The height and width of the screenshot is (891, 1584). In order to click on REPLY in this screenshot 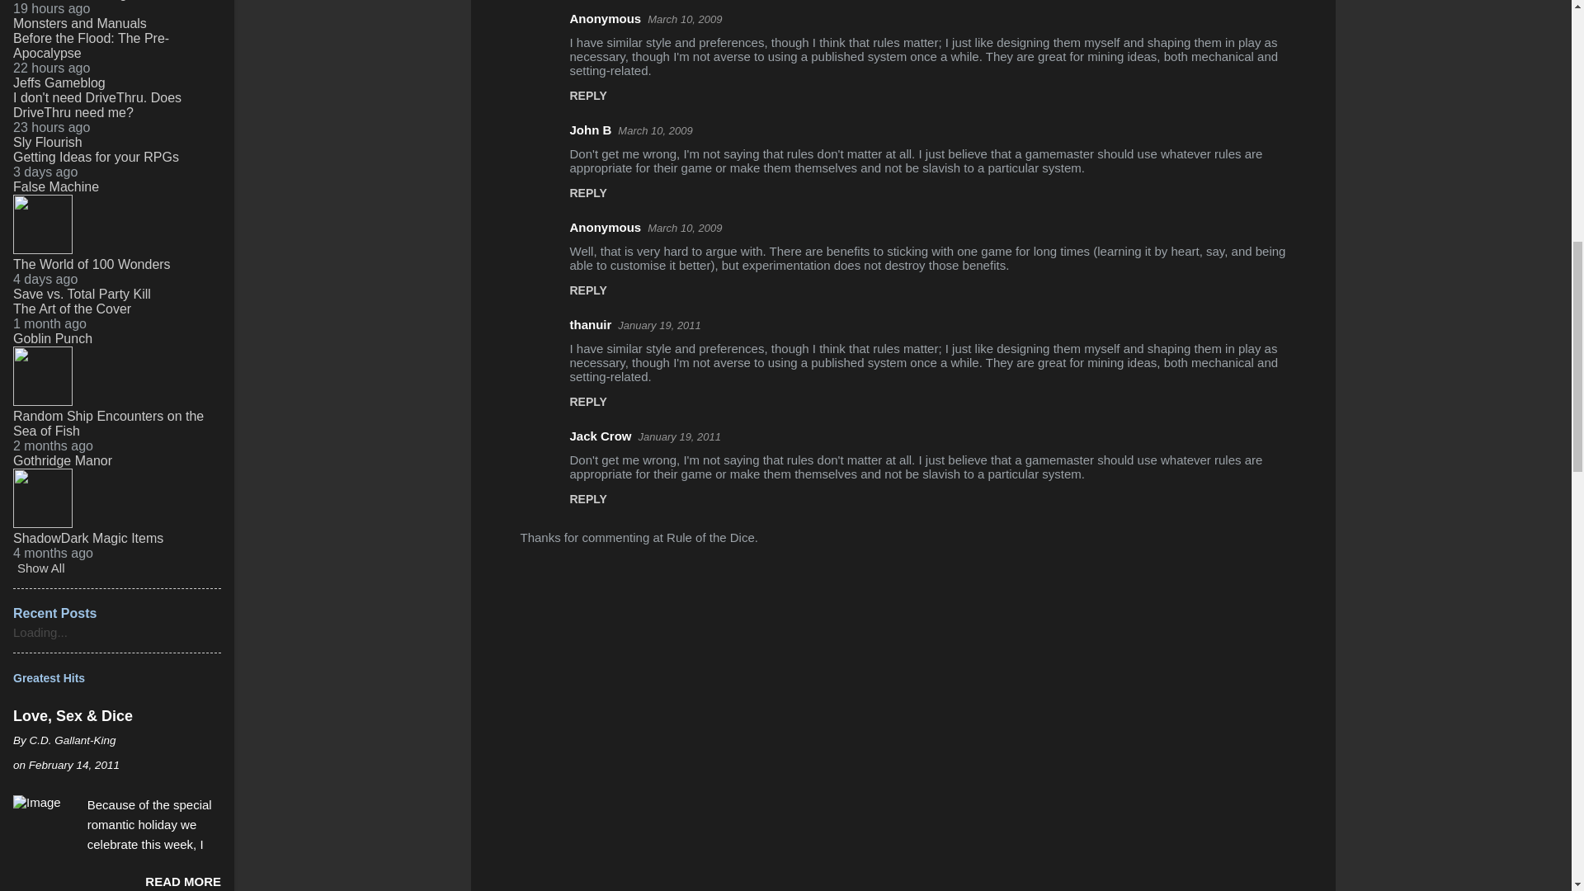, I will do `click(587, 192)`.